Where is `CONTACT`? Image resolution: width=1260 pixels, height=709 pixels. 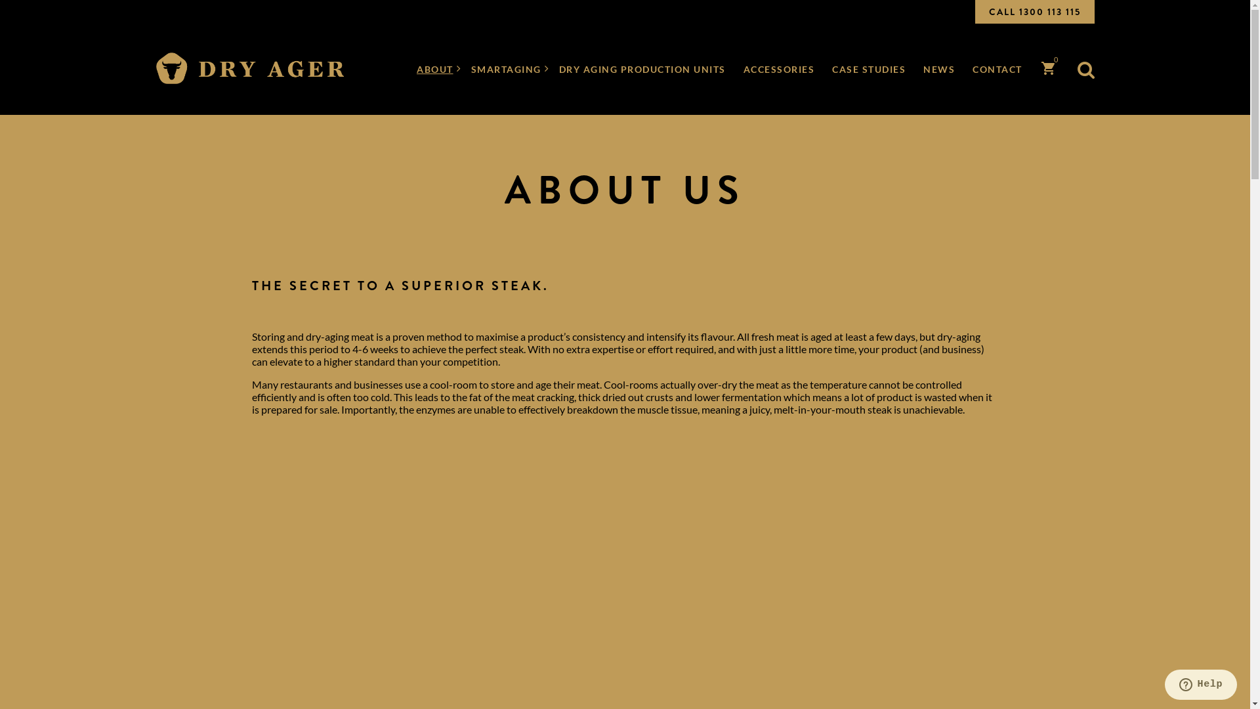
CONTACT is located at coordinates (997, 70).